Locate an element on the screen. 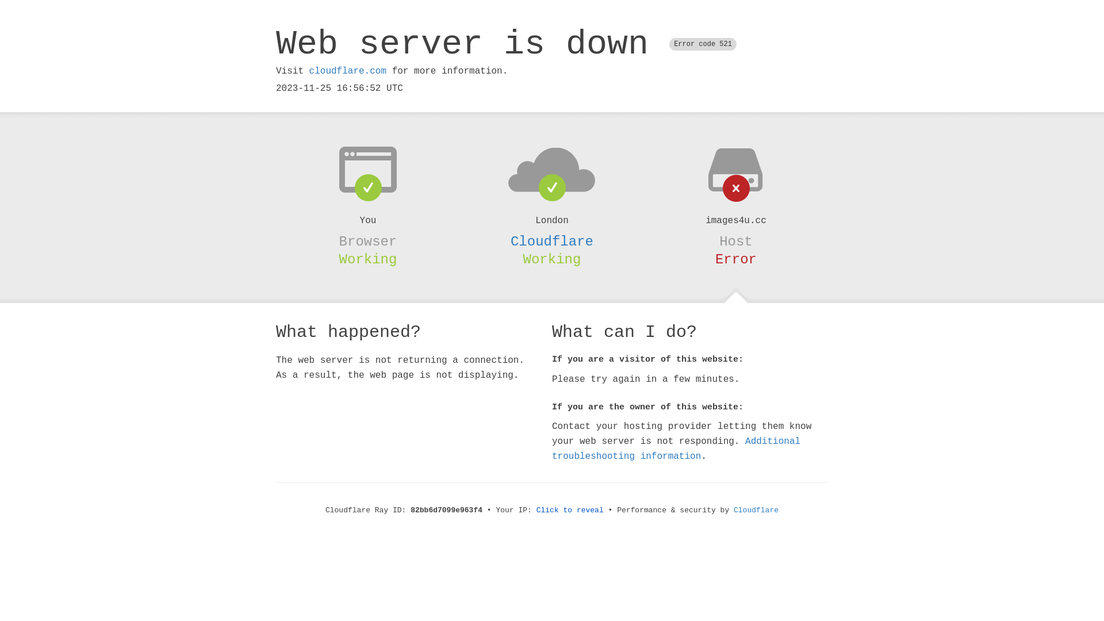 Image resolution: width=1104 pixels, height=621 pixels. Cloudflare is located at coordinates (756, 511).